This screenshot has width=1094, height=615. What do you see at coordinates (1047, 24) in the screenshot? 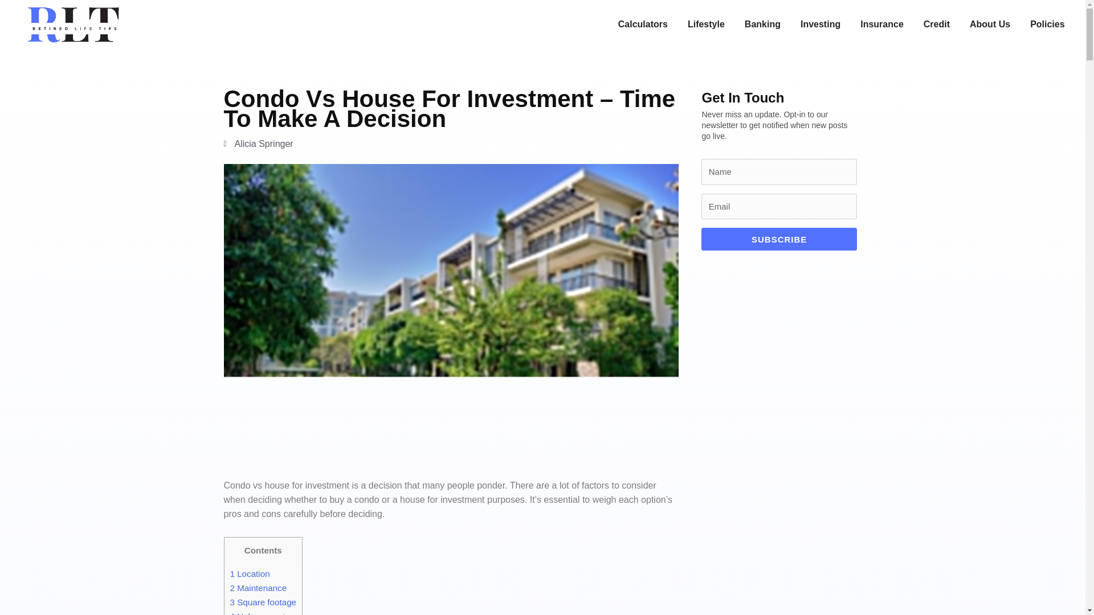
I see `Policies` at bounding box center [1047, 24].